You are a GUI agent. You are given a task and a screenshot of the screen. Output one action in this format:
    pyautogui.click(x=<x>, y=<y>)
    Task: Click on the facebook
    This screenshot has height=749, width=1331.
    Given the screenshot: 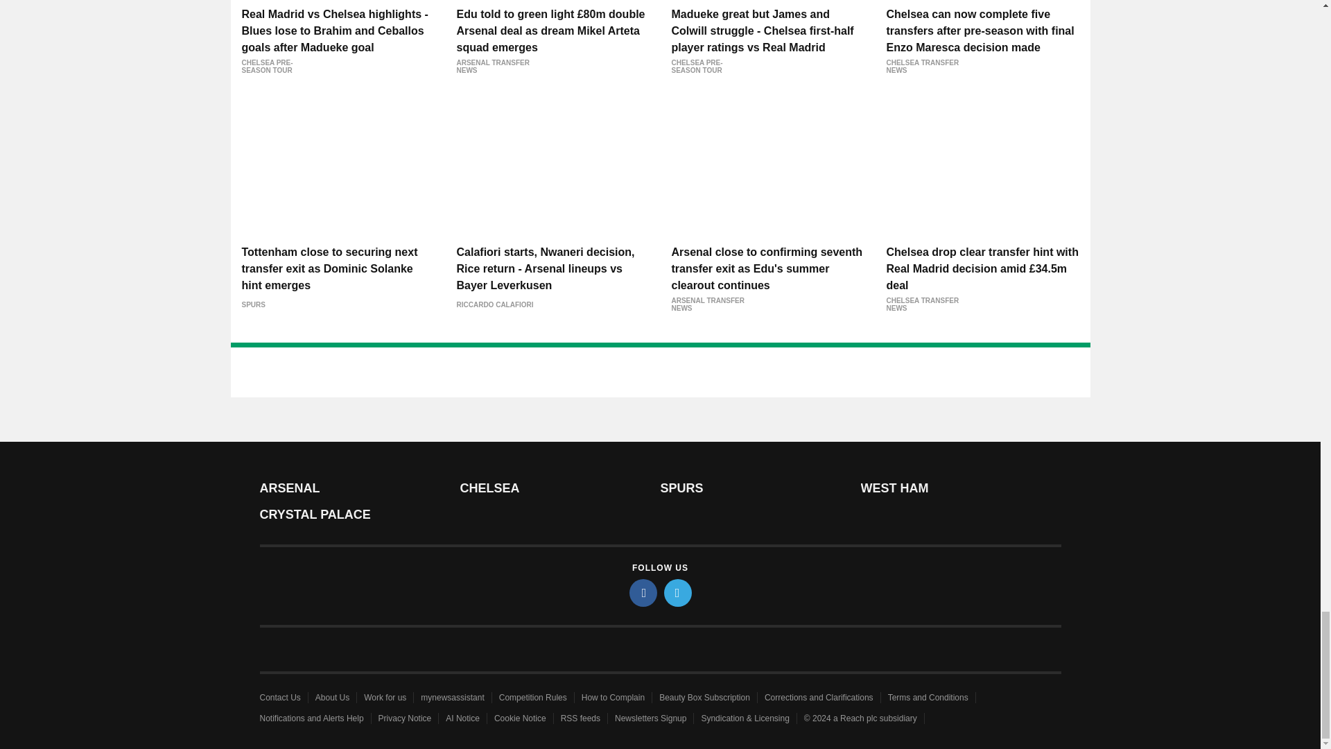 What is the action you would take?
    pyautogui.click(x=643, y=592)
    